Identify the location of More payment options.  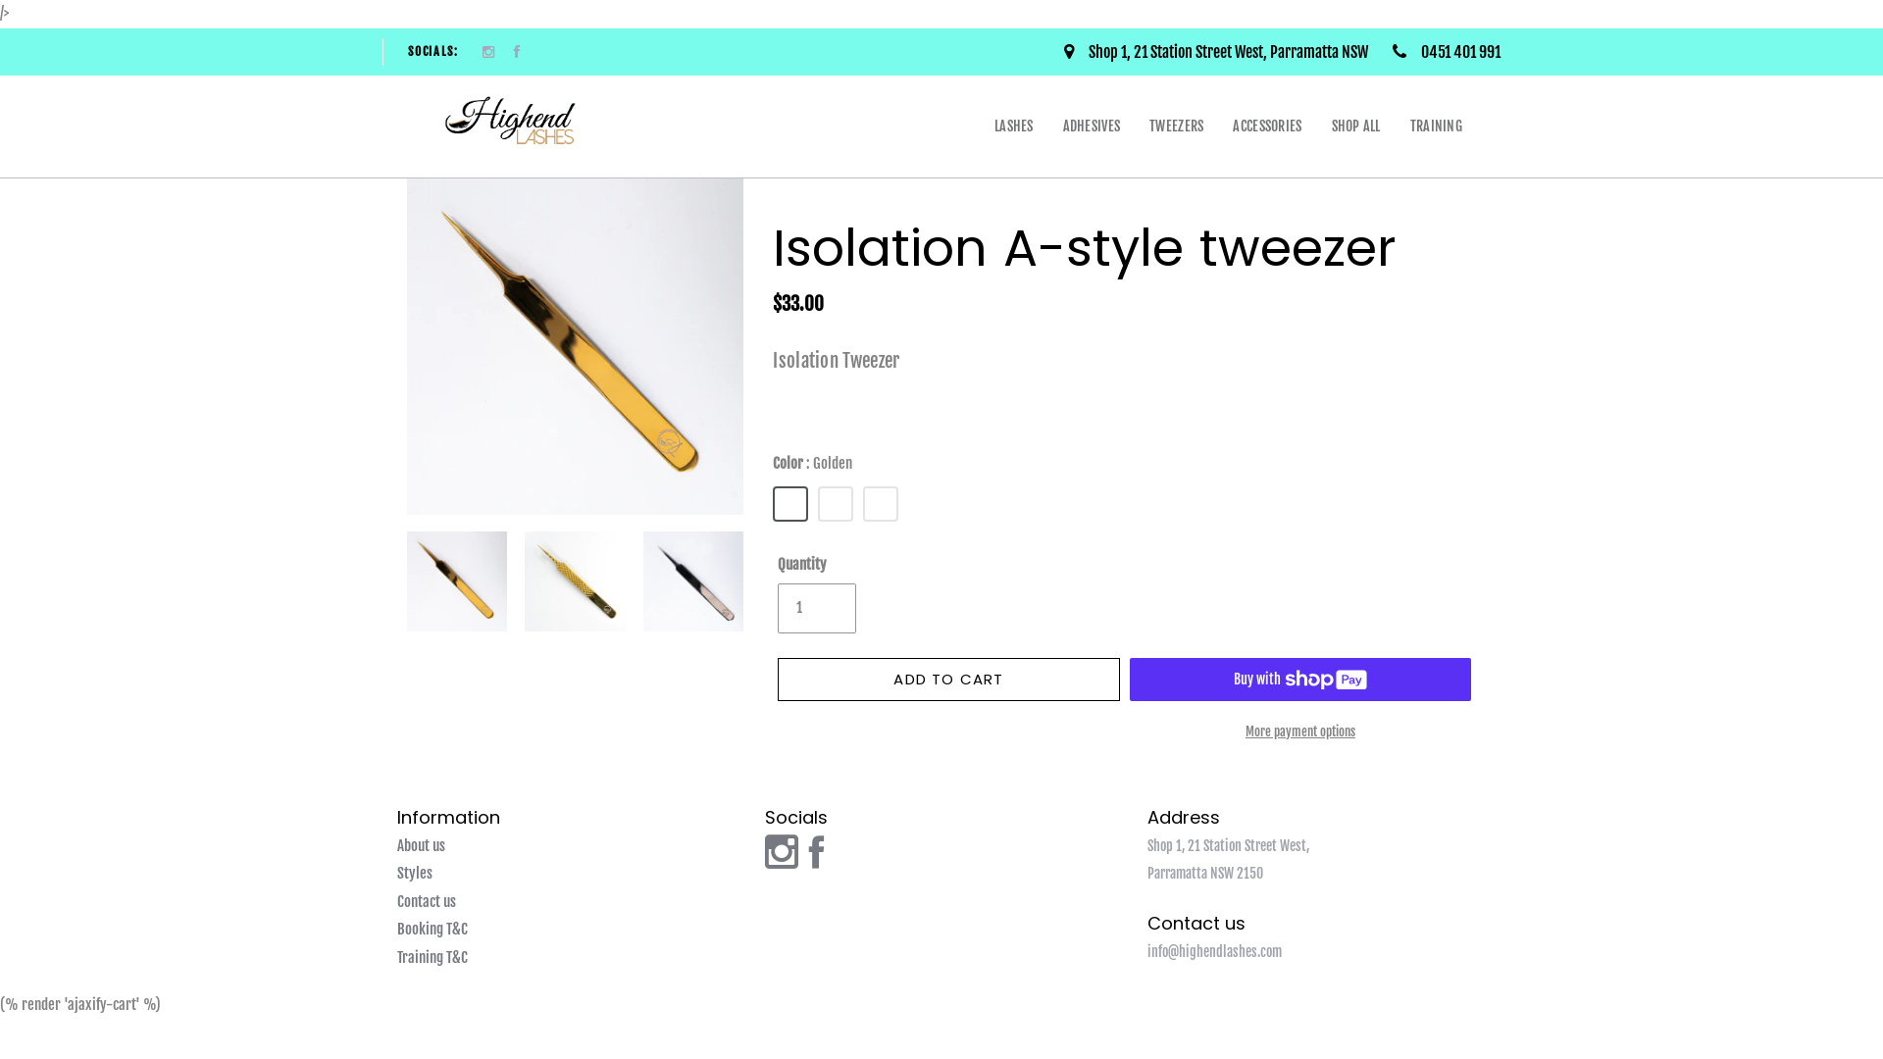
(1300, 731).